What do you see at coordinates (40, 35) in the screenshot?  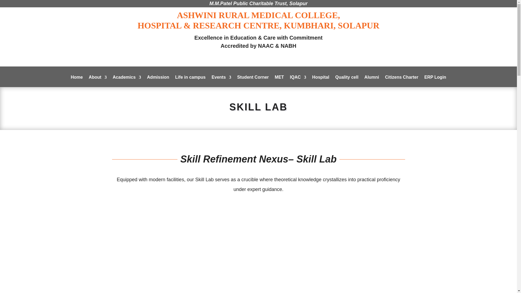 I see `1` at bounding box center [40, 35].